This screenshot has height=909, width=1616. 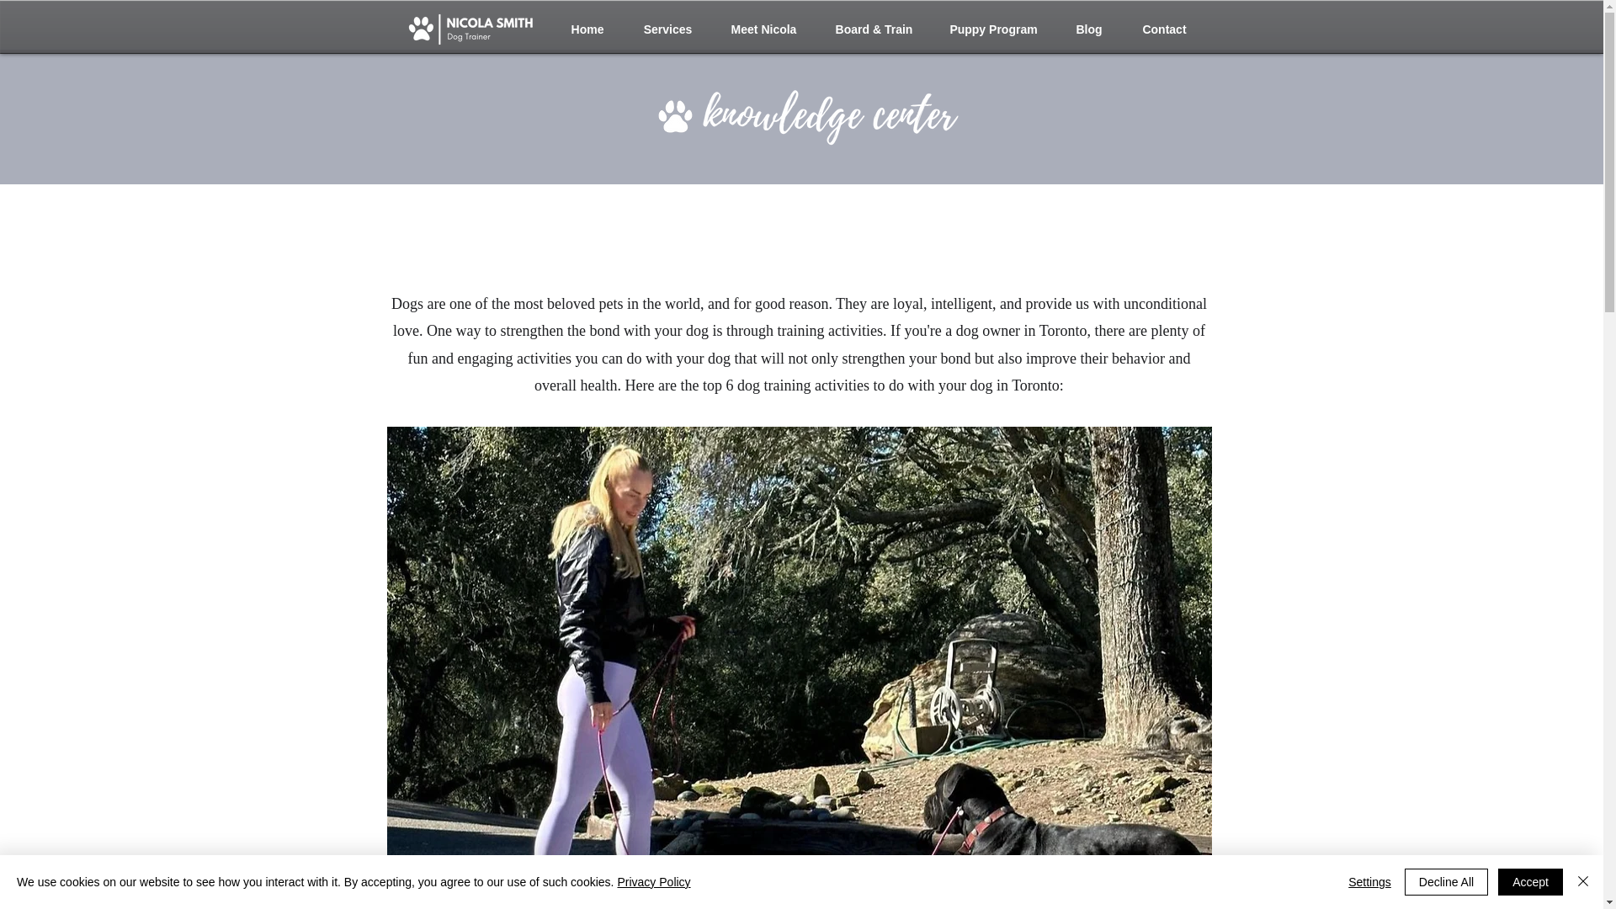 What do you see at coordinates (587, 29) in the screenshot?
I see `Home` at bounding box center [587, 29].